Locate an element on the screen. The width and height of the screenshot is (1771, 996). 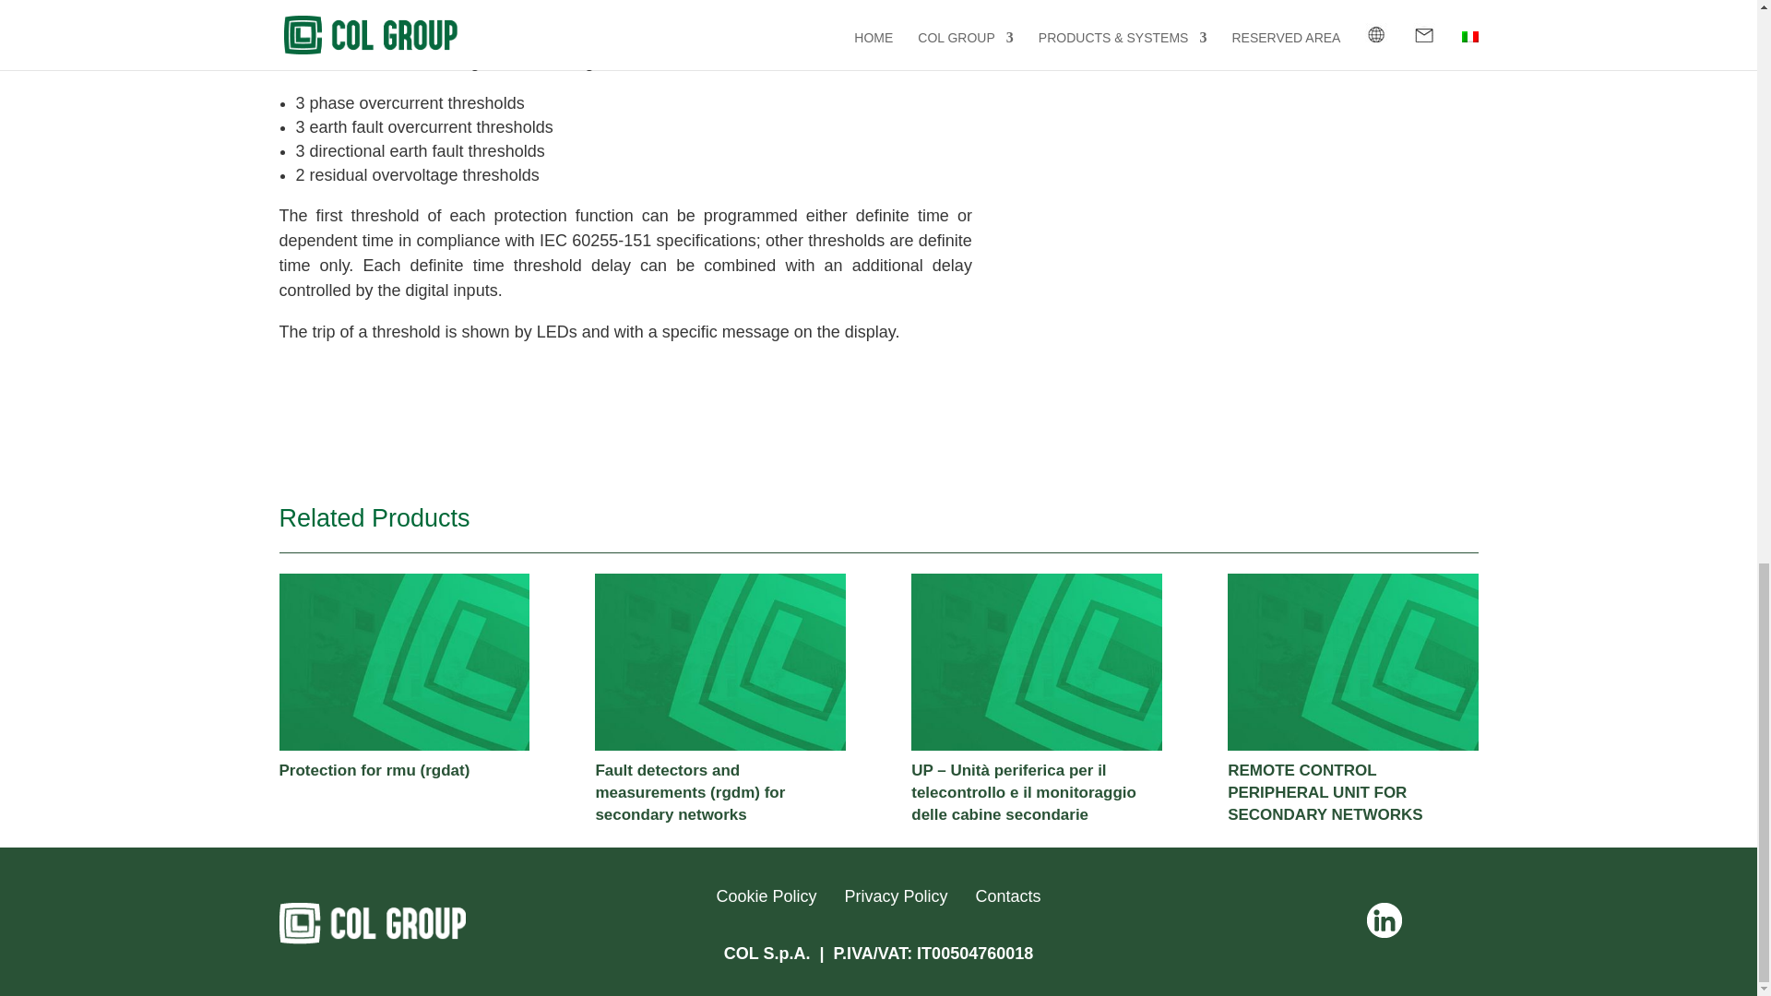
REMOTE CONTROL PERIPHERAL UNIT FOR SECONDARY NETWORKS is located at coordinates (1325, 793).